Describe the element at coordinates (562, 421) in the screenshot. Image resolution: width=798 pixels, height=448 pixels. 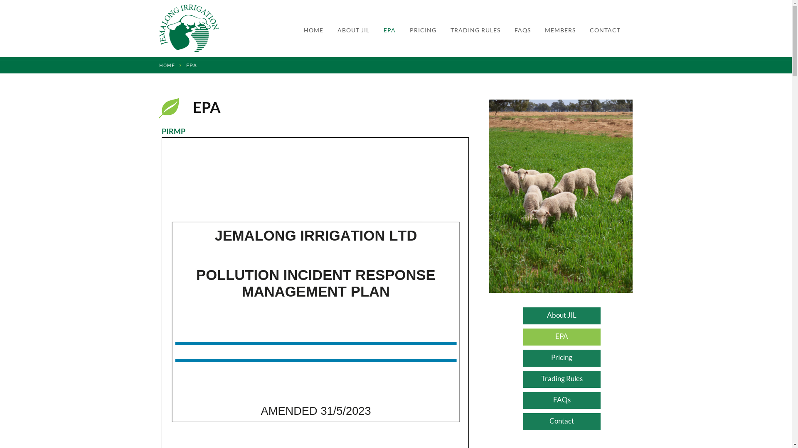
I see `Contact` at that location.